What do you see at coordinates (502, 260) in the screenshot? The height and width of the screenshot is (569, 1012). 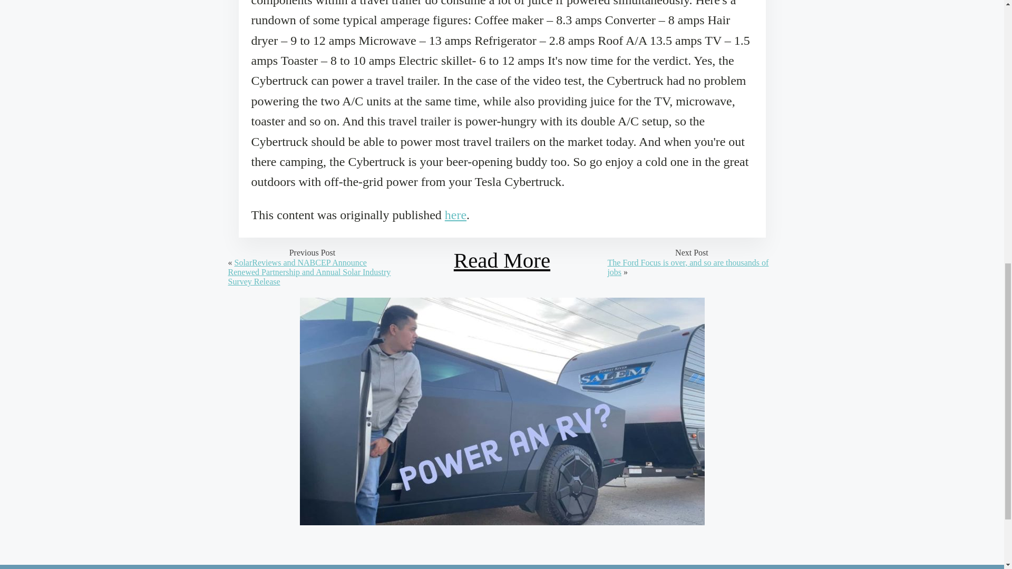 I see `Read More` at bounding box center [502, 260].